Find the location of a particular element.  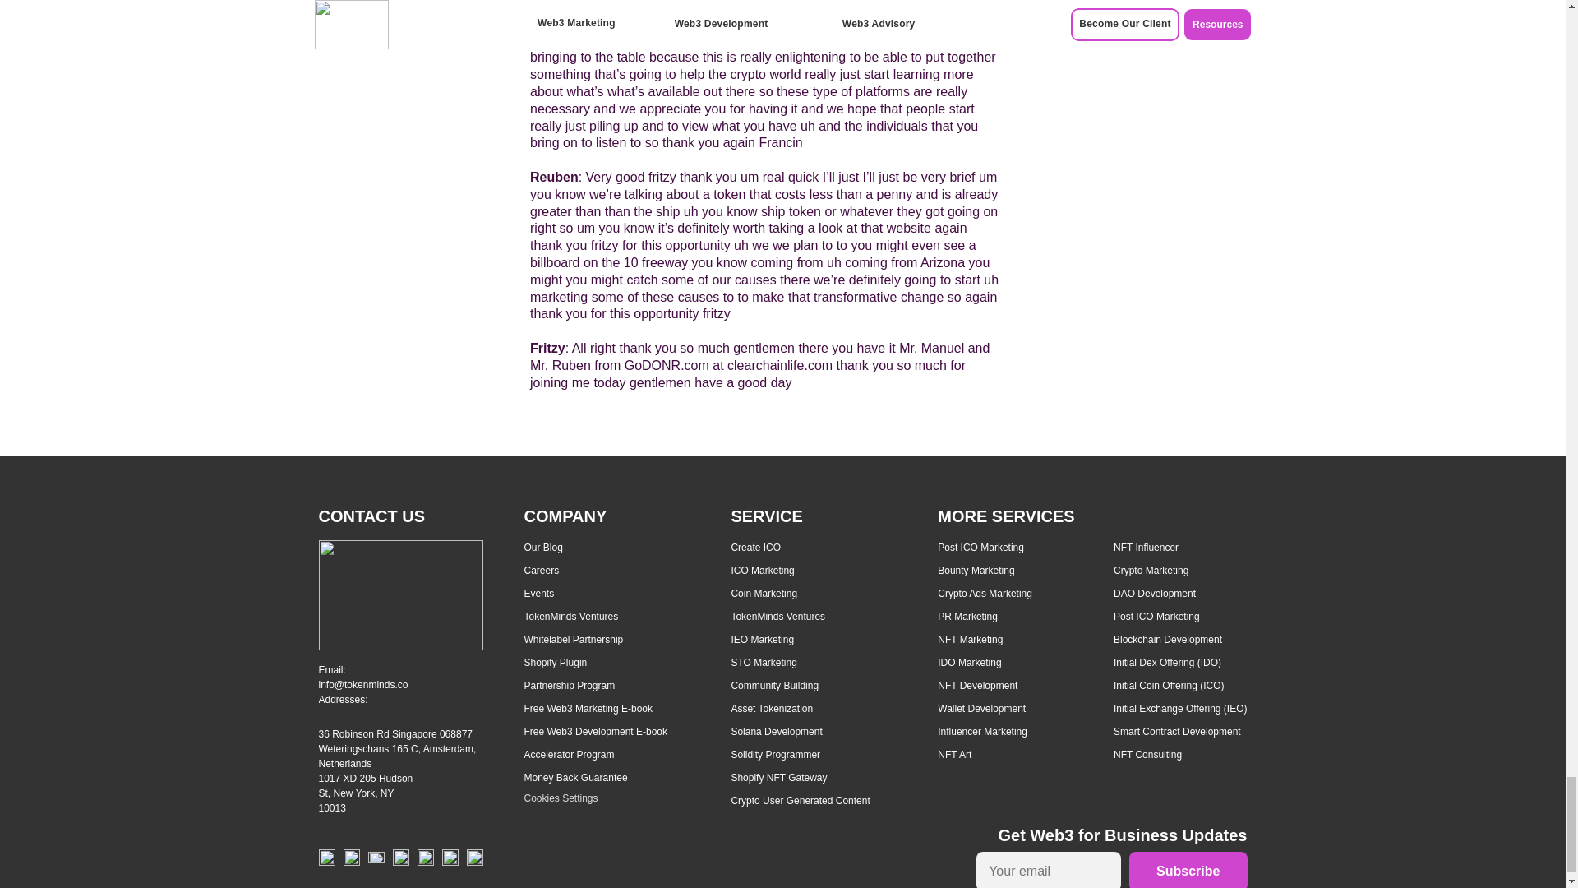

Free Web3 Marketing E-book is located at coordinates (588, 709).